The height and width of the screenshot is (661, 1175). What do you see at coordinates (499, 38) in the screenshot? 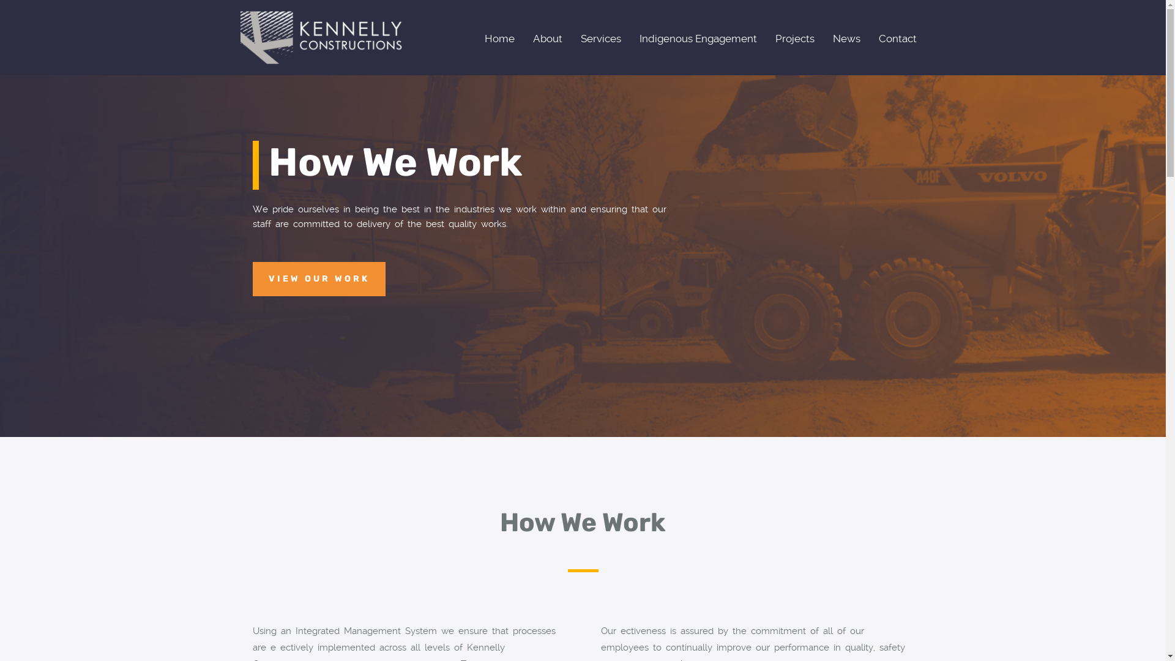
I see `Home` at bounding box center [499, 38].